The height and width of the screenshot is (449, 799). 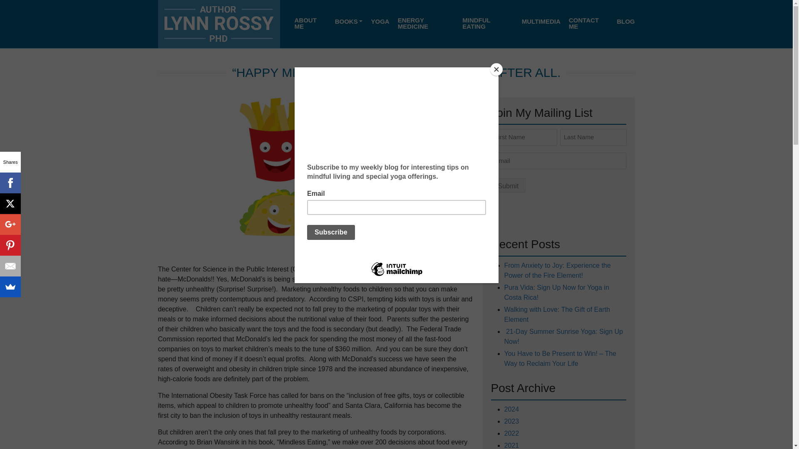 What do you see at coordinates (10, 266) in the screenshot?
I see `Email` at bounding box center [10, 266].